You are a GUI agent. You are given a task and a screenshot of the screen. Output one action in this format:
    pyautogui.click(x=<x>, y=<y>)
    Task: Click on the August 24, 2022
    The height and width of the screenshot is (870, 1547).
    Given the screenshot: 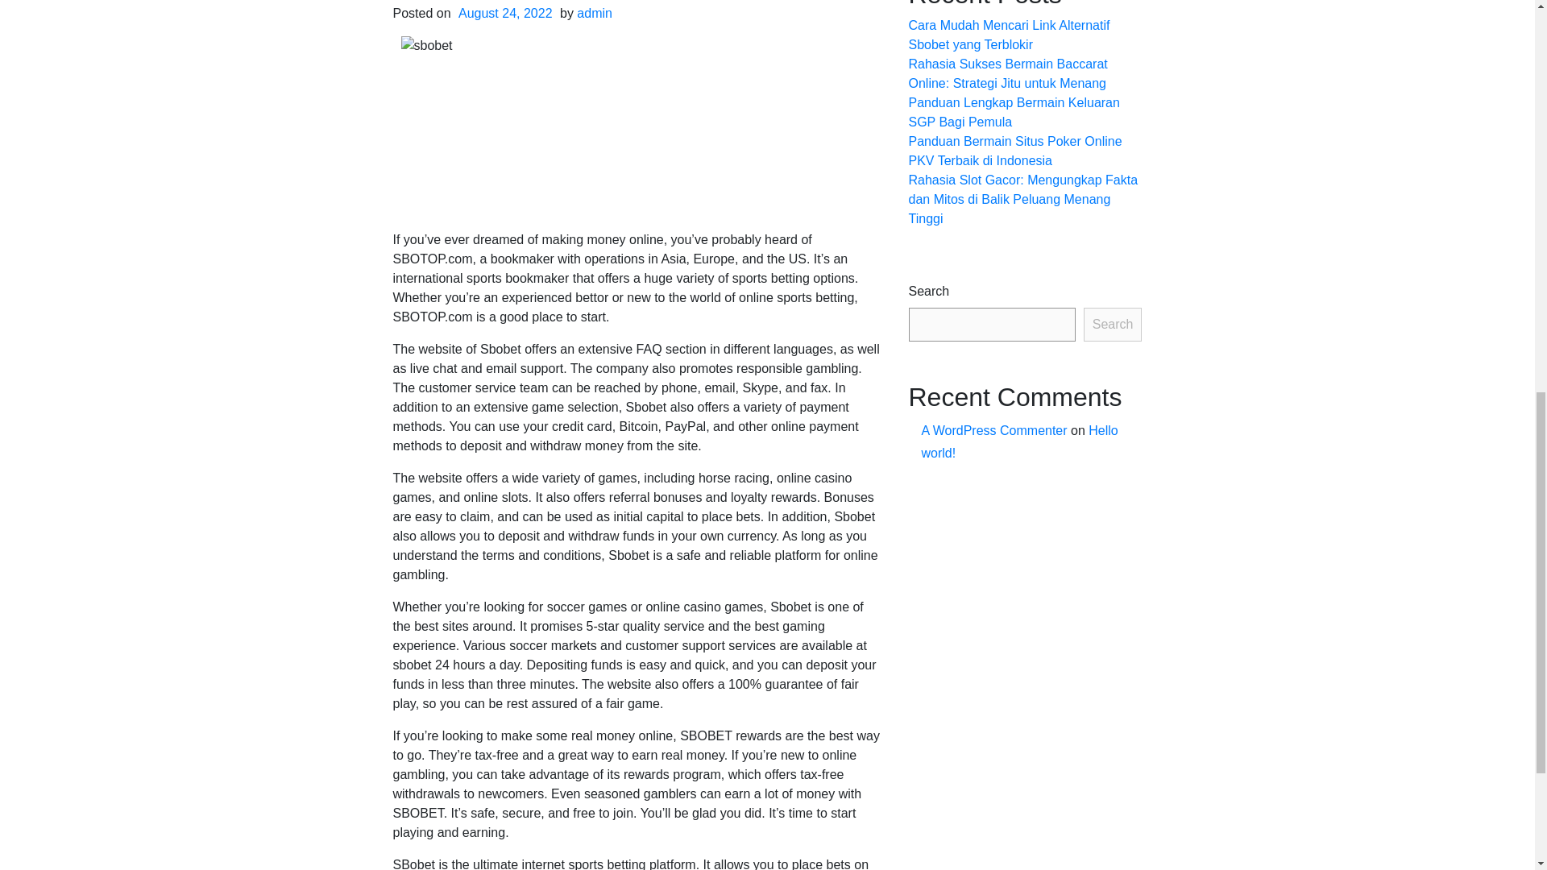 What is the action you would take?
    pyautogui.click(x=506, y=13)
    